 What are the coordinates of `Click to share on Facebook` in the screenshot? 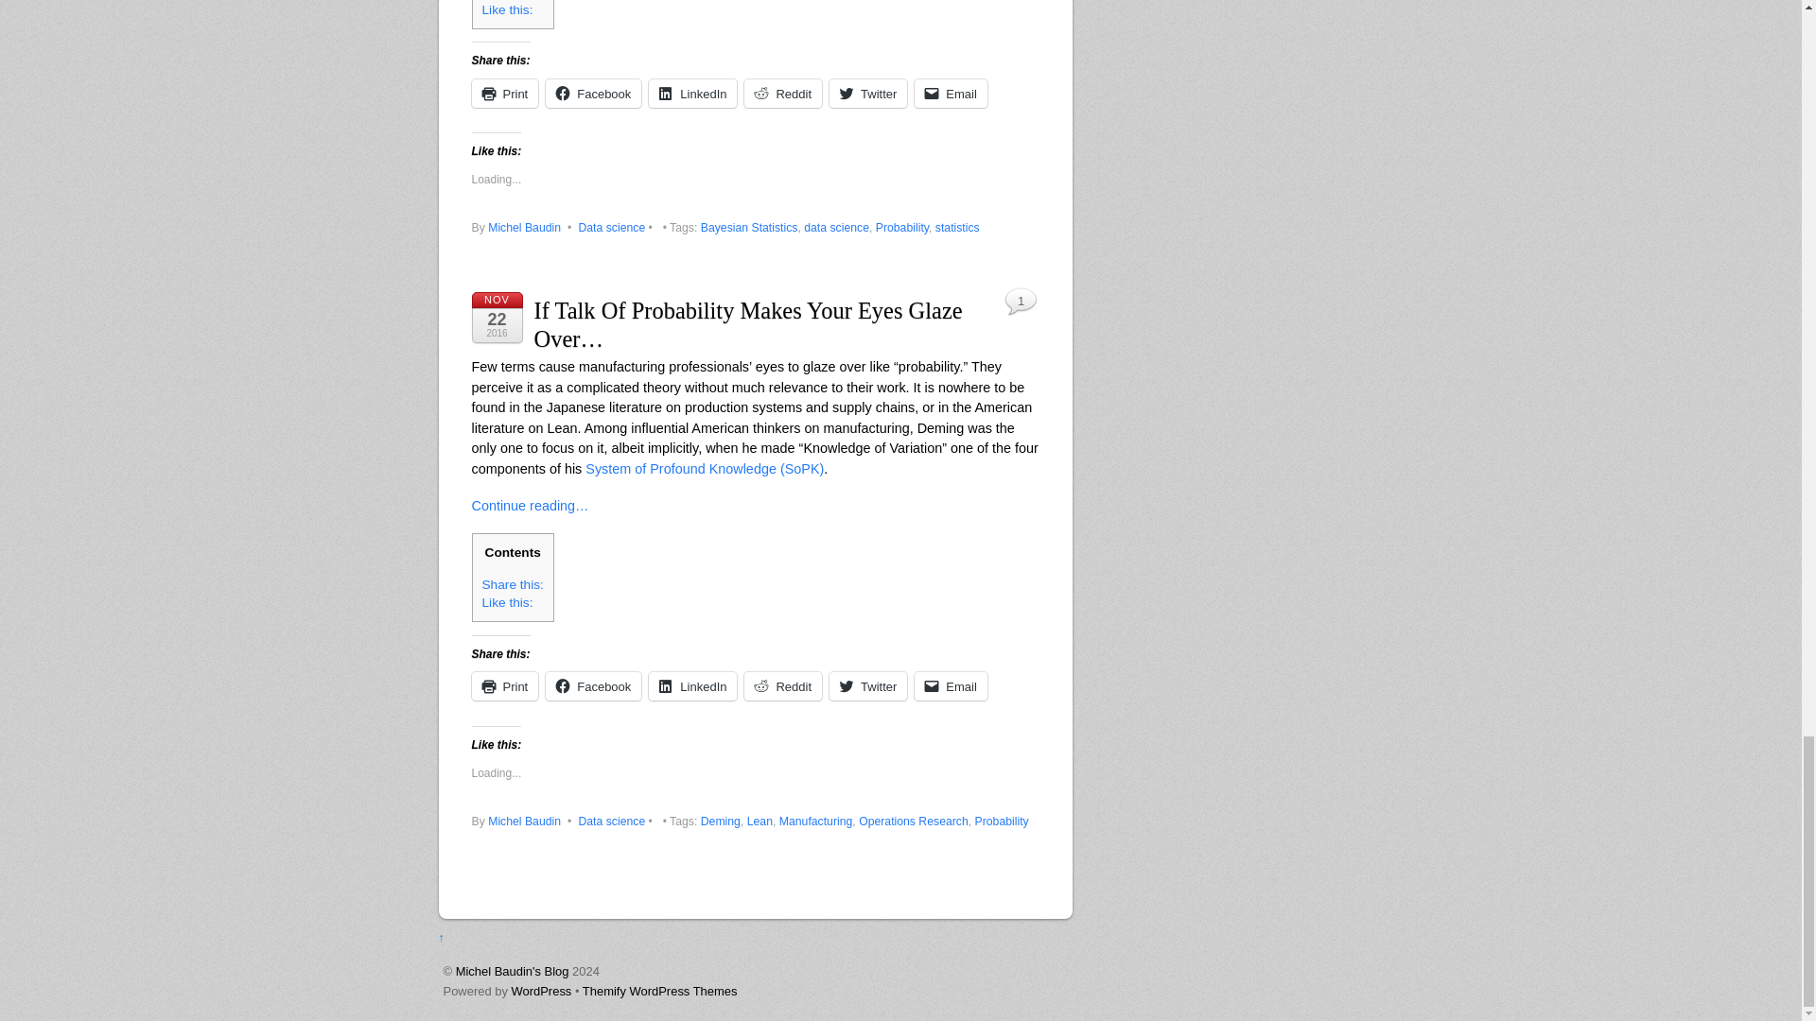 It's located at (593, 685).